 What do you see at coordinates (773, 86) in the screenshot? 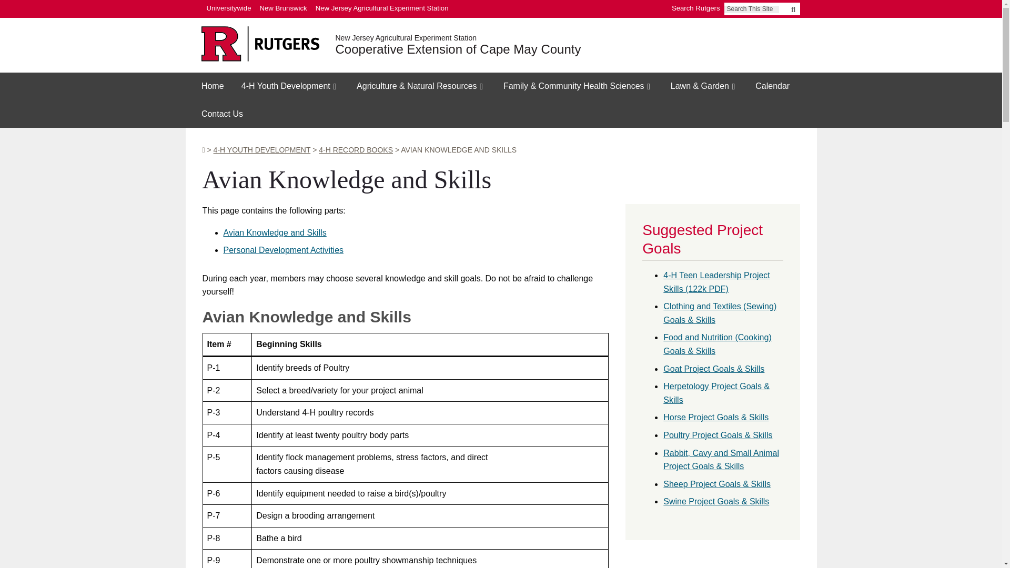
I see `Calendar` at bounding box center [773, 86].